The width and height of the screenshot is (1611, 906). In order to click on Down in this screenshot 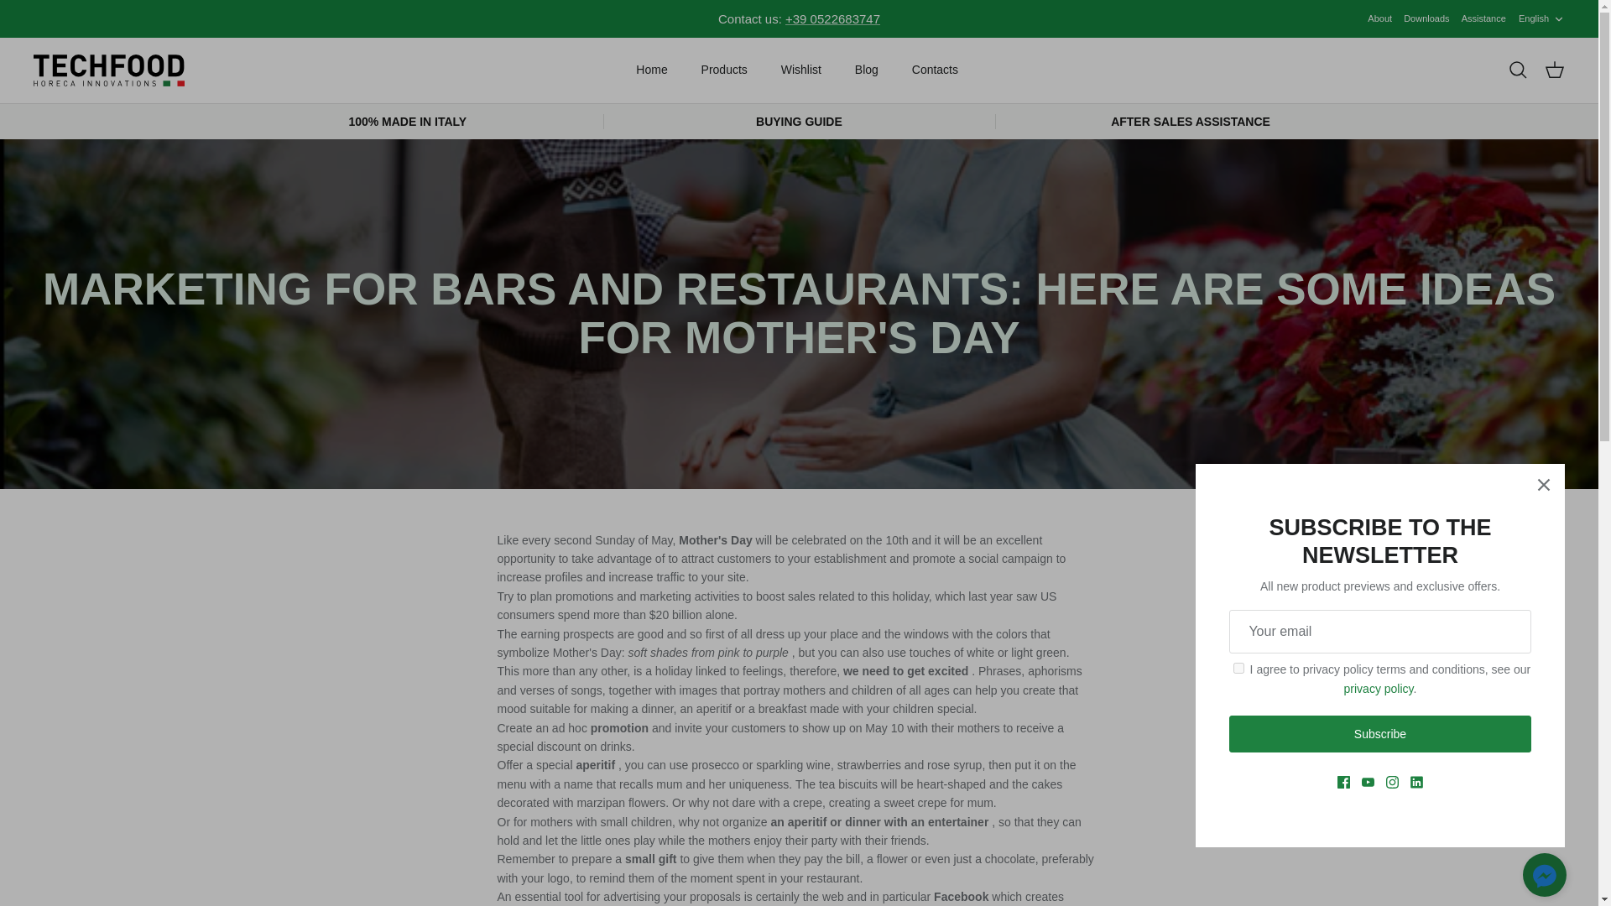, I will do `click(1558, 19)`.